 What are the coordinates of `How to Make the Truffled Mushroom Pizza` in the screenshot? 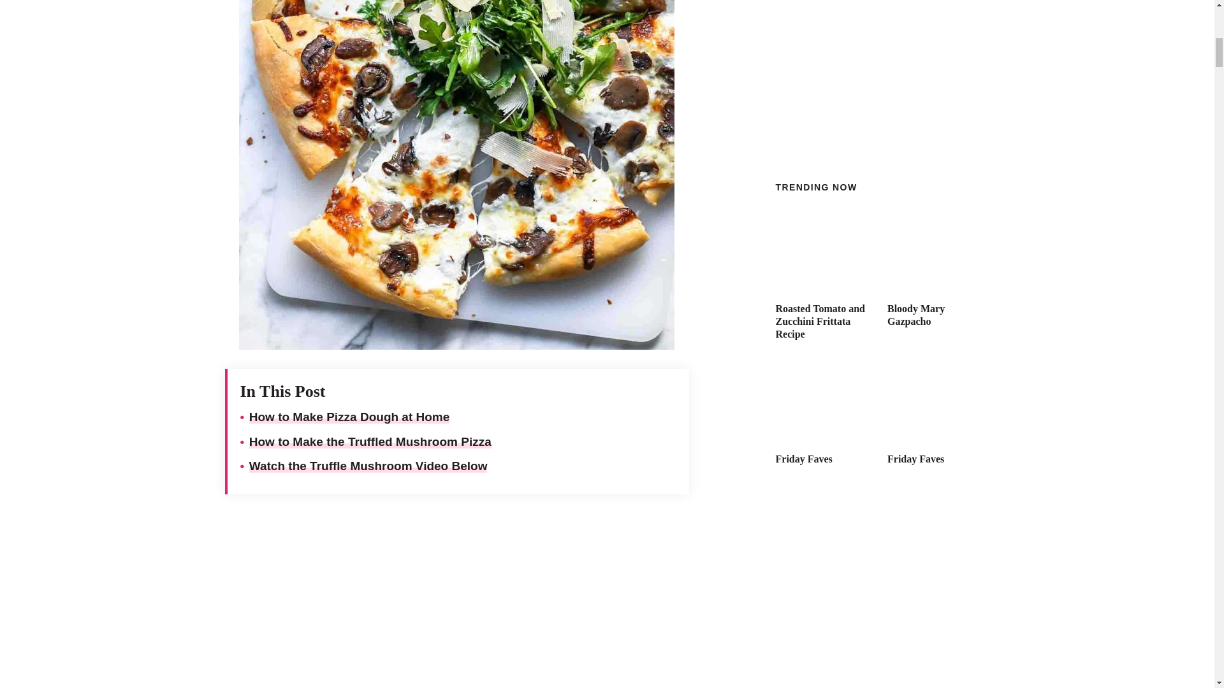 It's located at (370, 441).